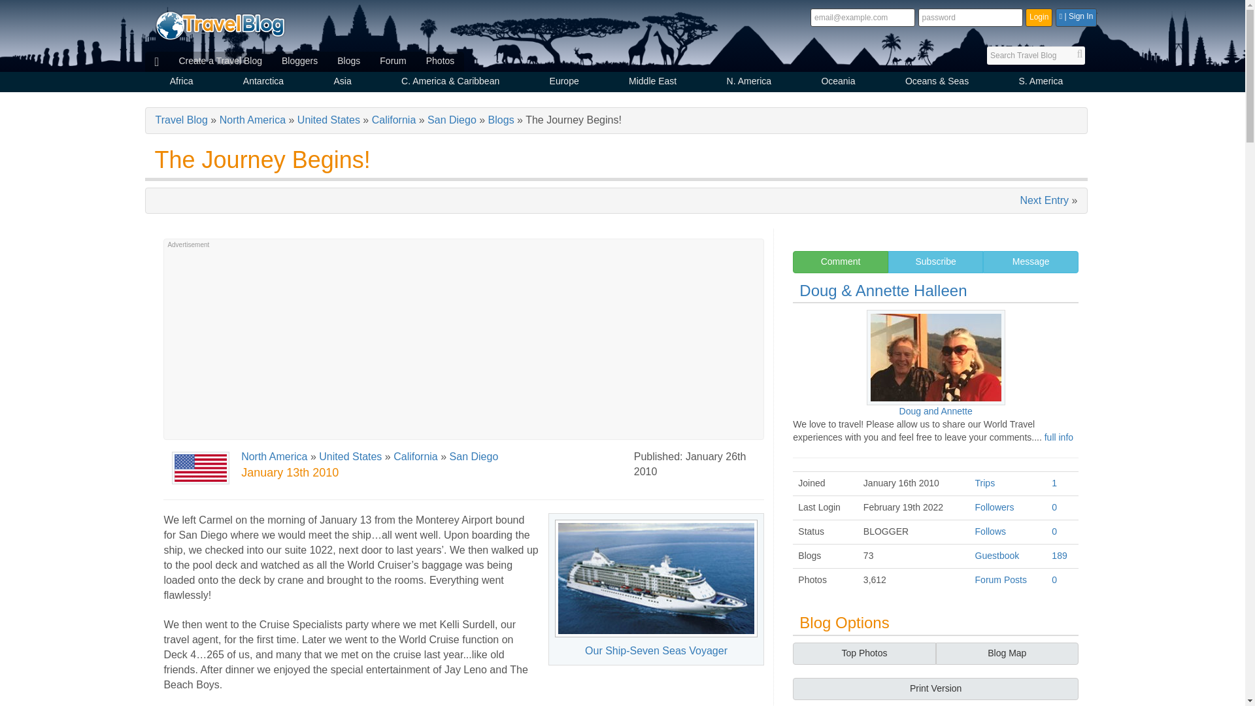 Image resolution: width=1255 pixels, height=706 pixels. What do you see at coordinates (392, 61) in the screenshot?
I see `Forum` at bounding box center [392, 61].